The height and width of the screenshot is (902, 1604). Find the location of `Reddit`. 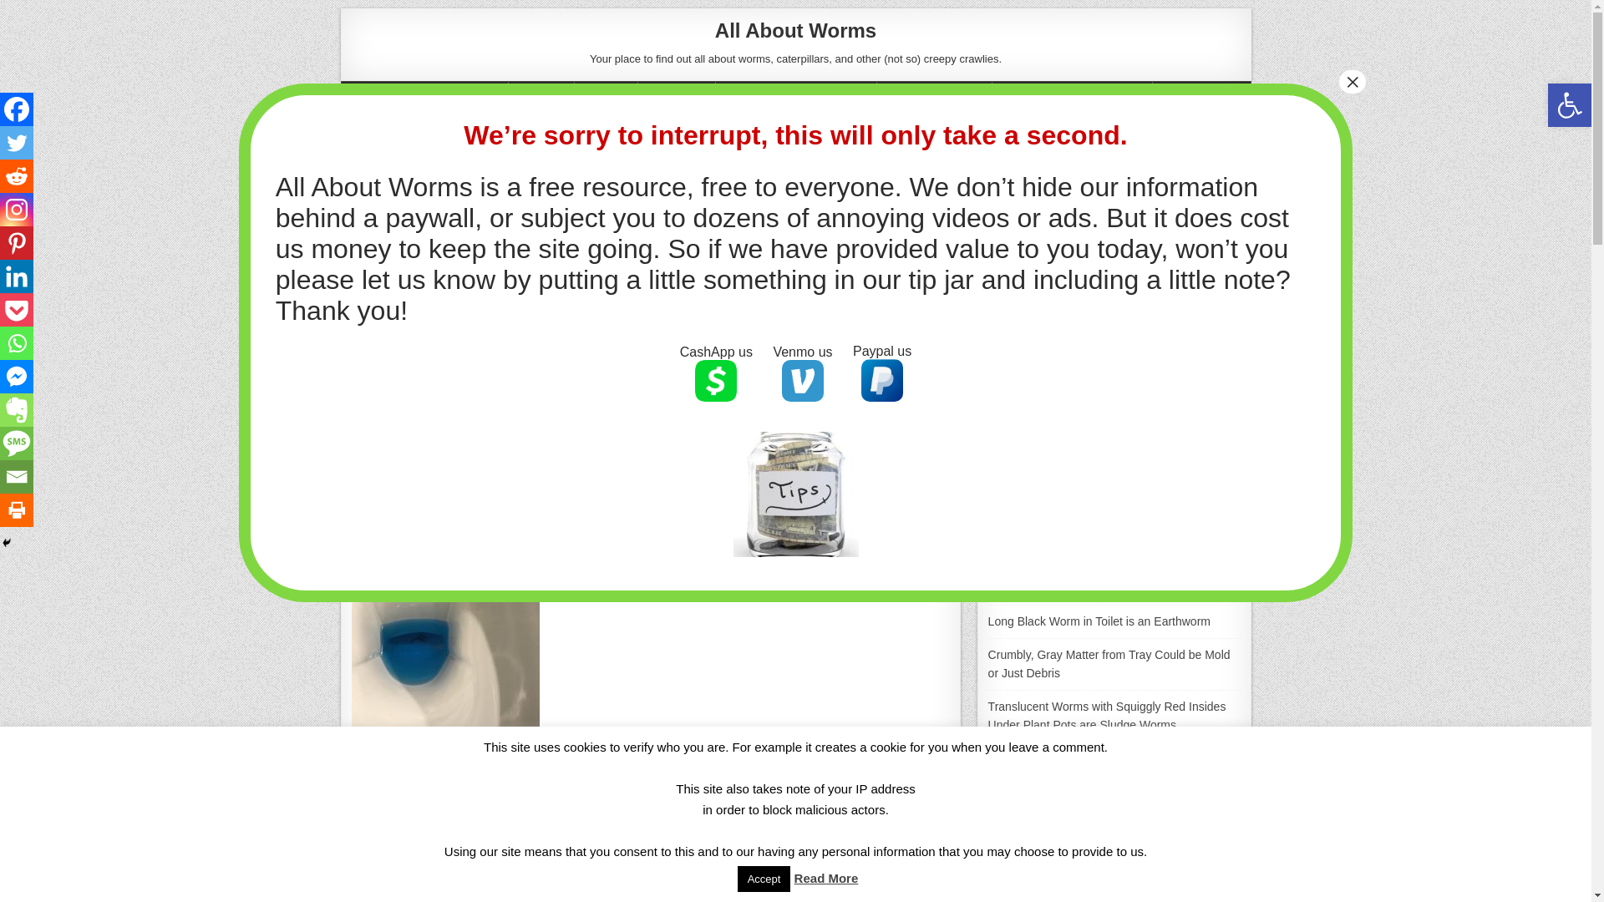

Reddit is located at coordinates (496, 227).